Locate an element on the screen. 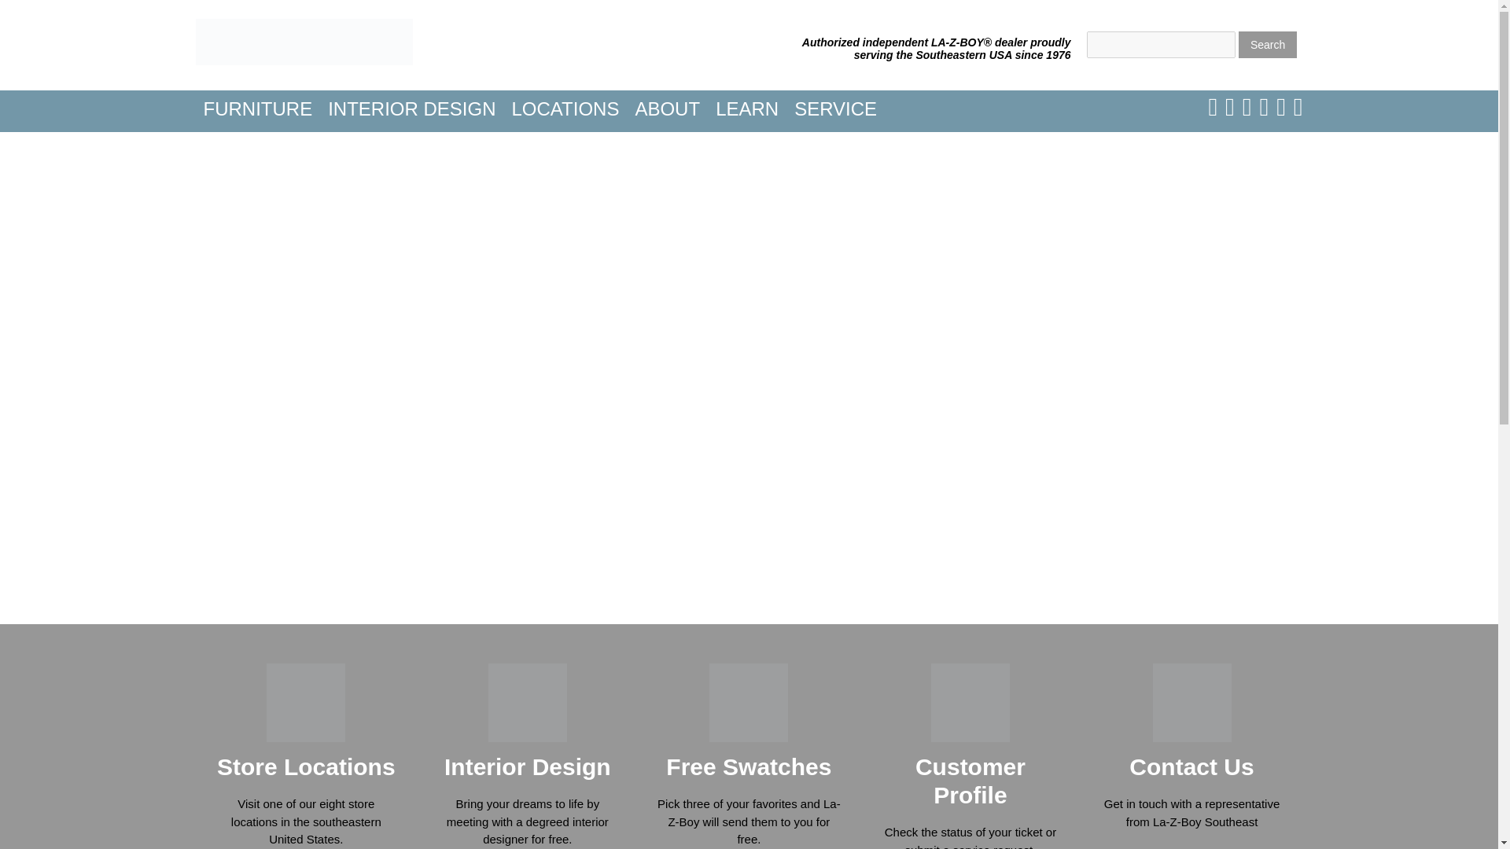  SCHEDULE APPOINTMENT is located at coordinates (324, 146).